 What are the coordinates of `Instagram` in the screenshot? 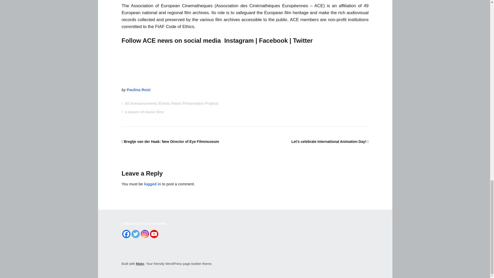 It's located at (144, 234).